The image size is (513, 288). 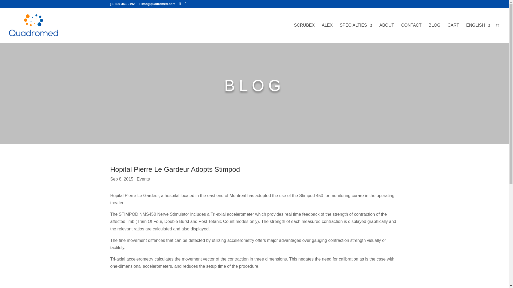 What do you see at coordinates (478, 33) in the screenshot?
I see `ENGLISH` at bounding box center [478, 33].